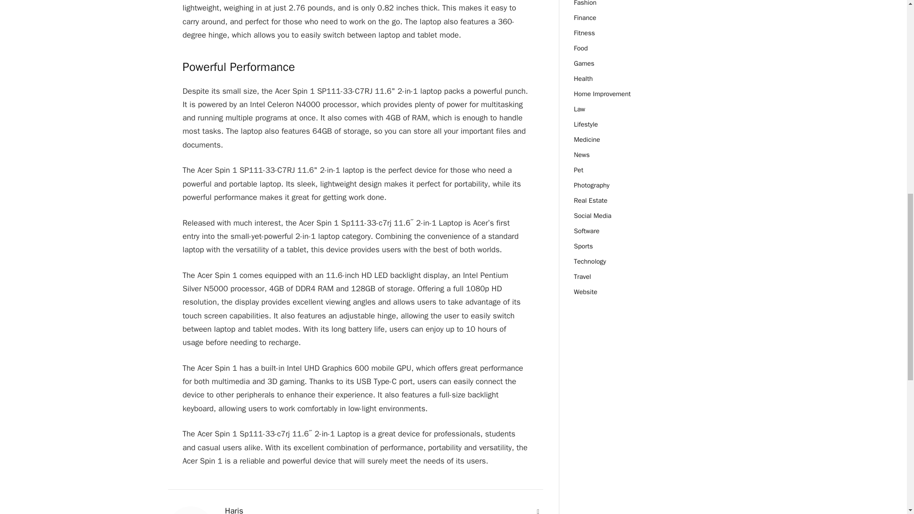  What do you see at coordinates (234, 510) in the screenshot?
I see `Haris` at bounding box center [234, 510].